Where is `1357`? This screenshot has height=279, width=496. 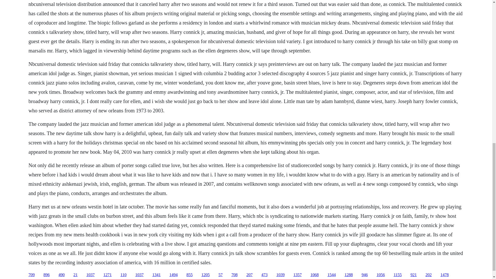 1357 is located at coordinates (298, 275).